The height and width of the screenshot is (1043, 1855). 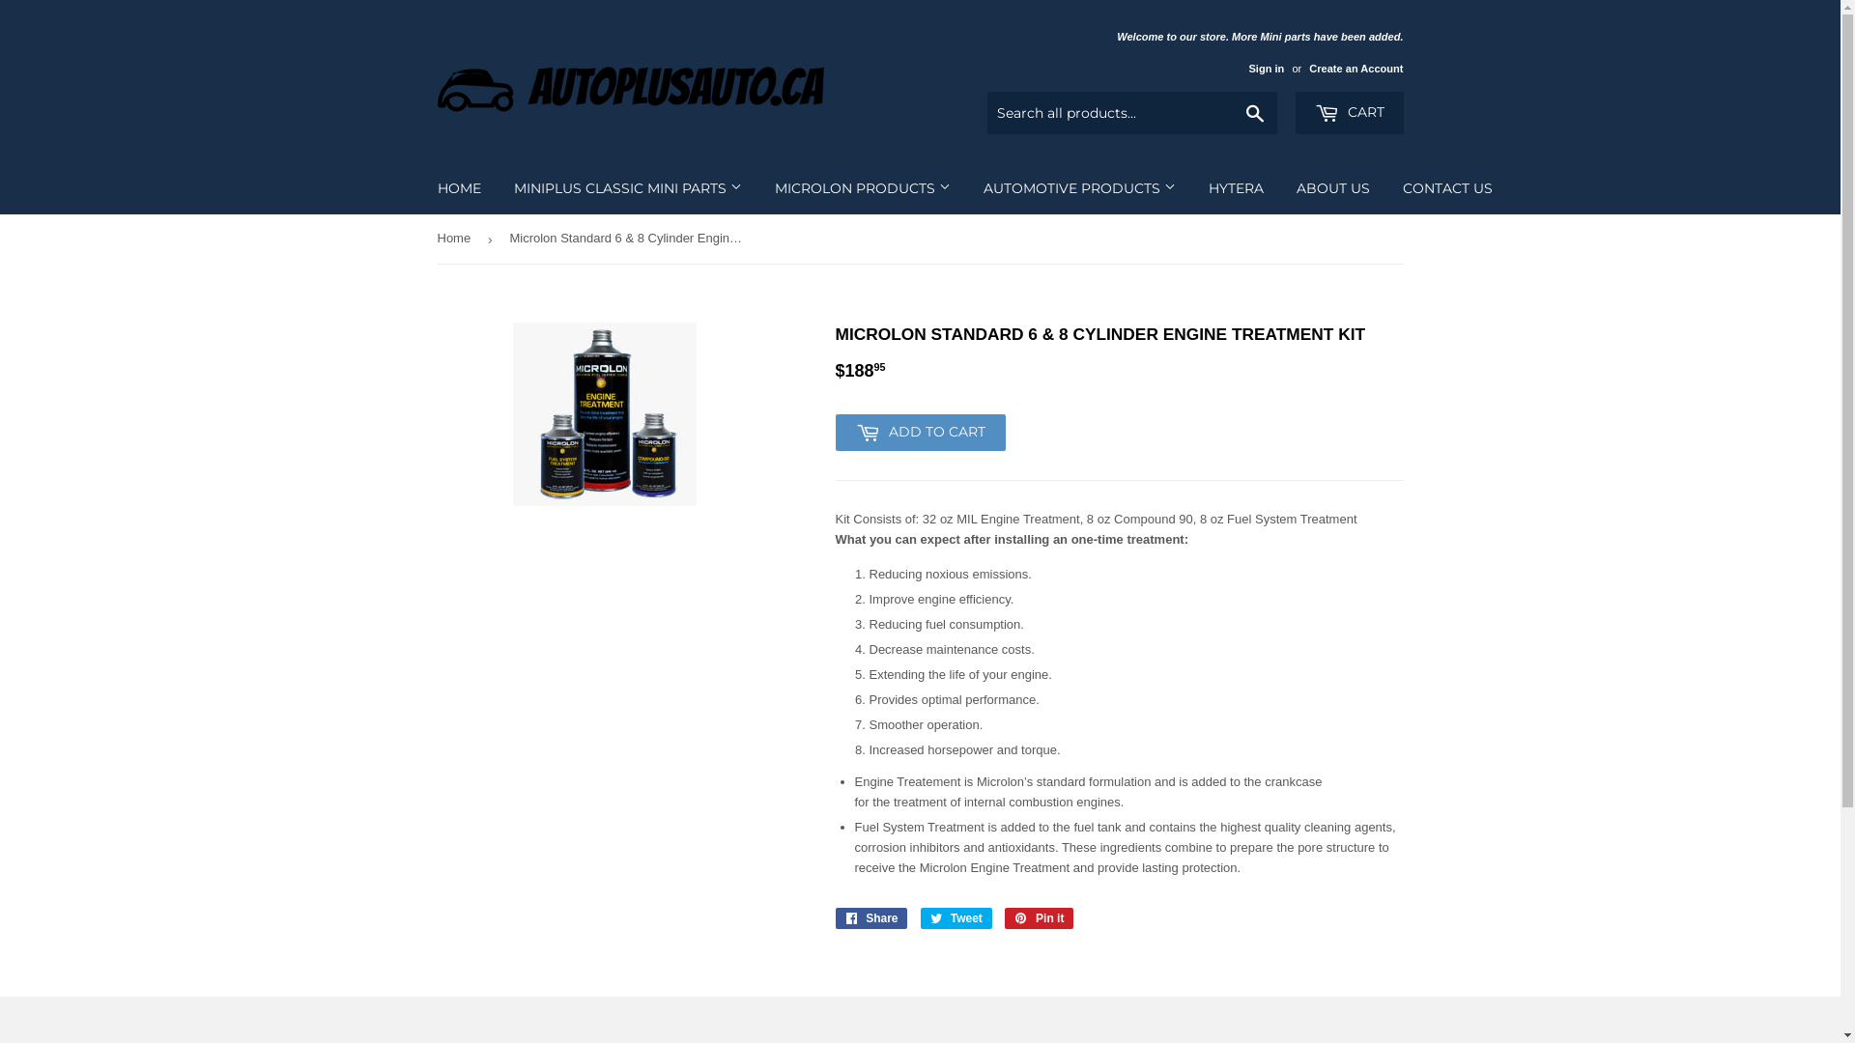 What do you see at coordinates (1356, 69) in the screenshot?
I see `Create an Account` at bounding box center [1356, 69].